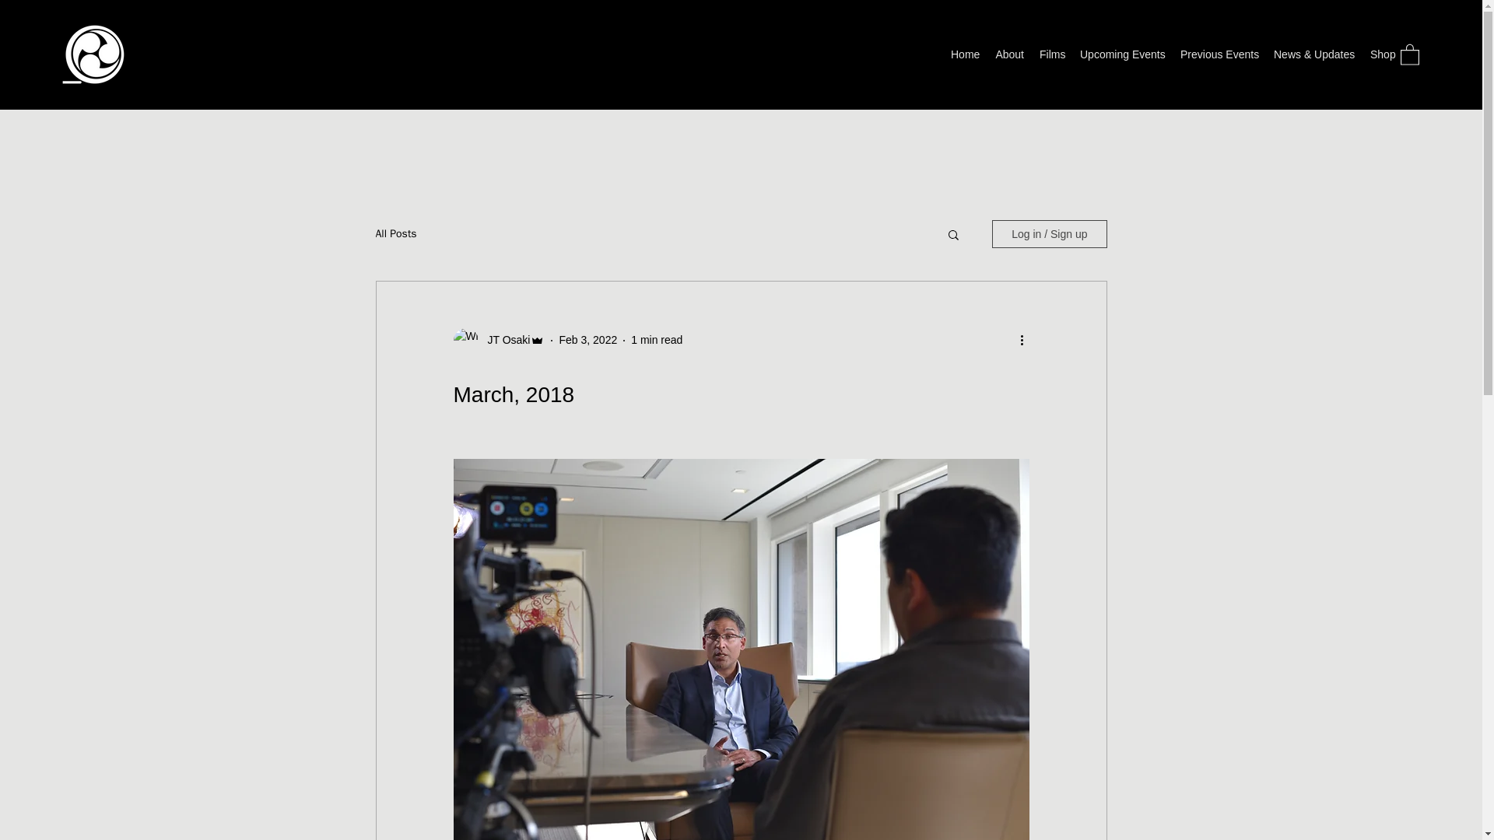 This screenshot has height=840, width=1494. Describe the element at coordinates (657, 339) in the screenshot. I see `1 min read` at that location.